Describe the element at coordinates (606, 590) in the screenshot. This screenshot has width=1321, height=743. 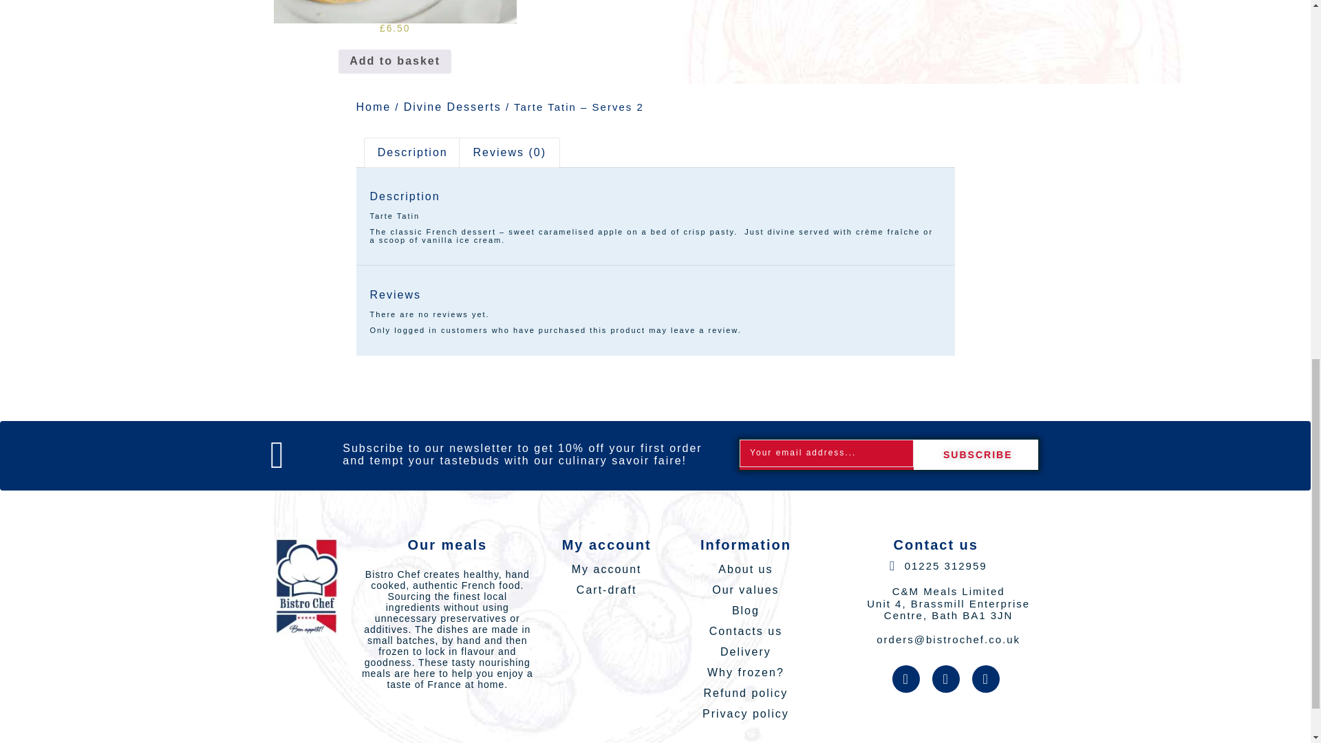
I see `Cart-draft` at that location.